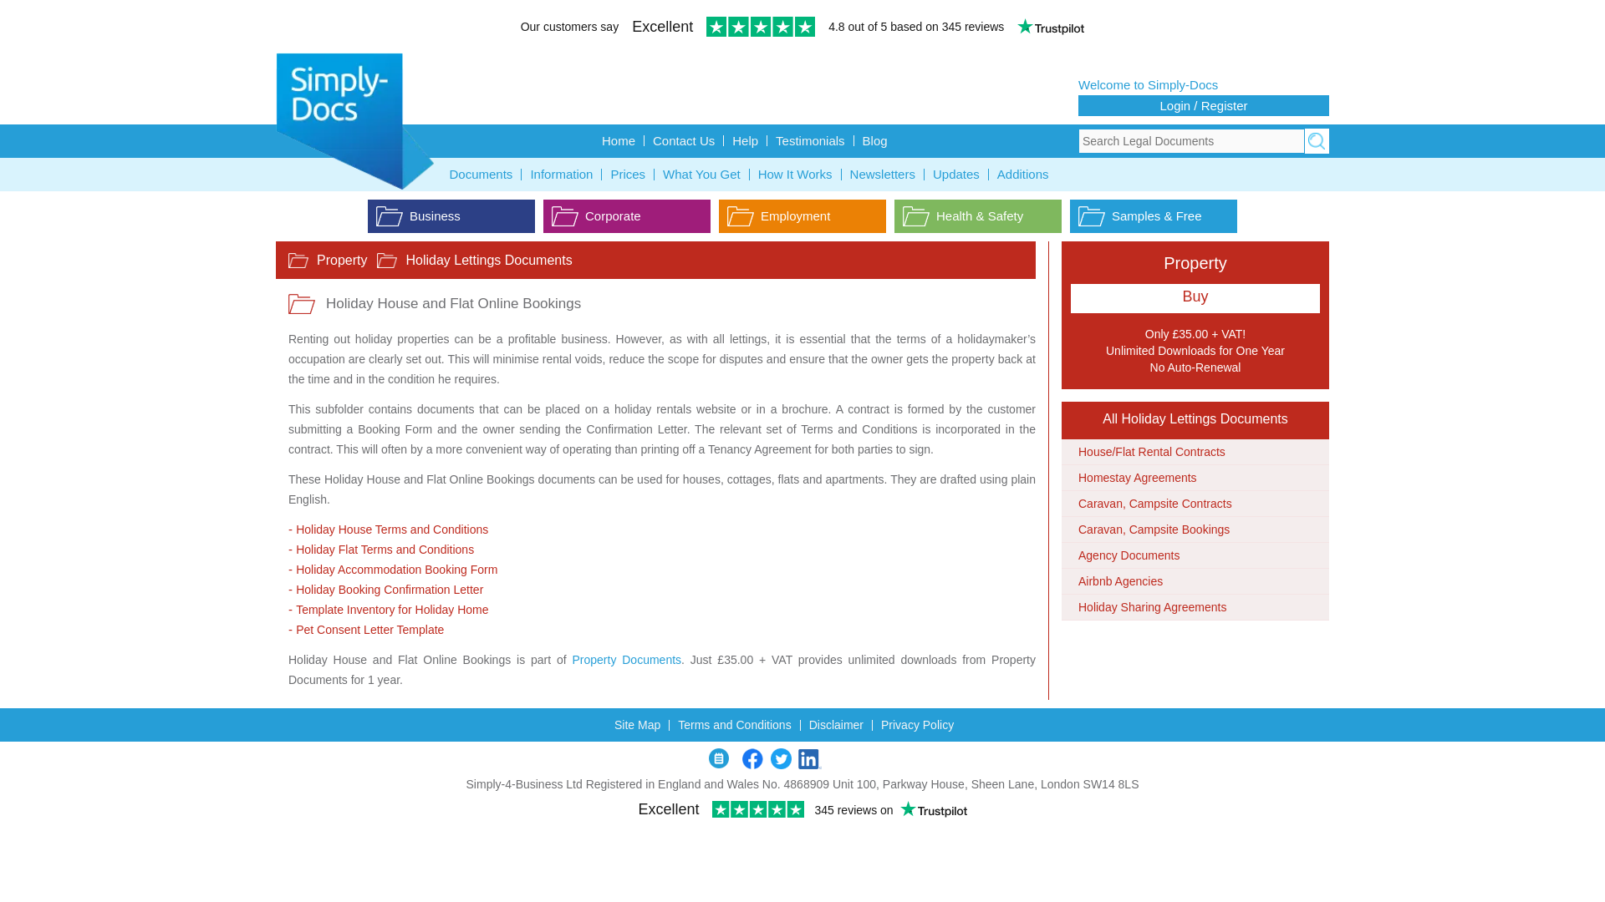 The width and height of the screenshot is (1605, 902). What do you see at coordinates (810, 140) in the screenshot?
I see `Testimonials` at bounding box center [810, 140].